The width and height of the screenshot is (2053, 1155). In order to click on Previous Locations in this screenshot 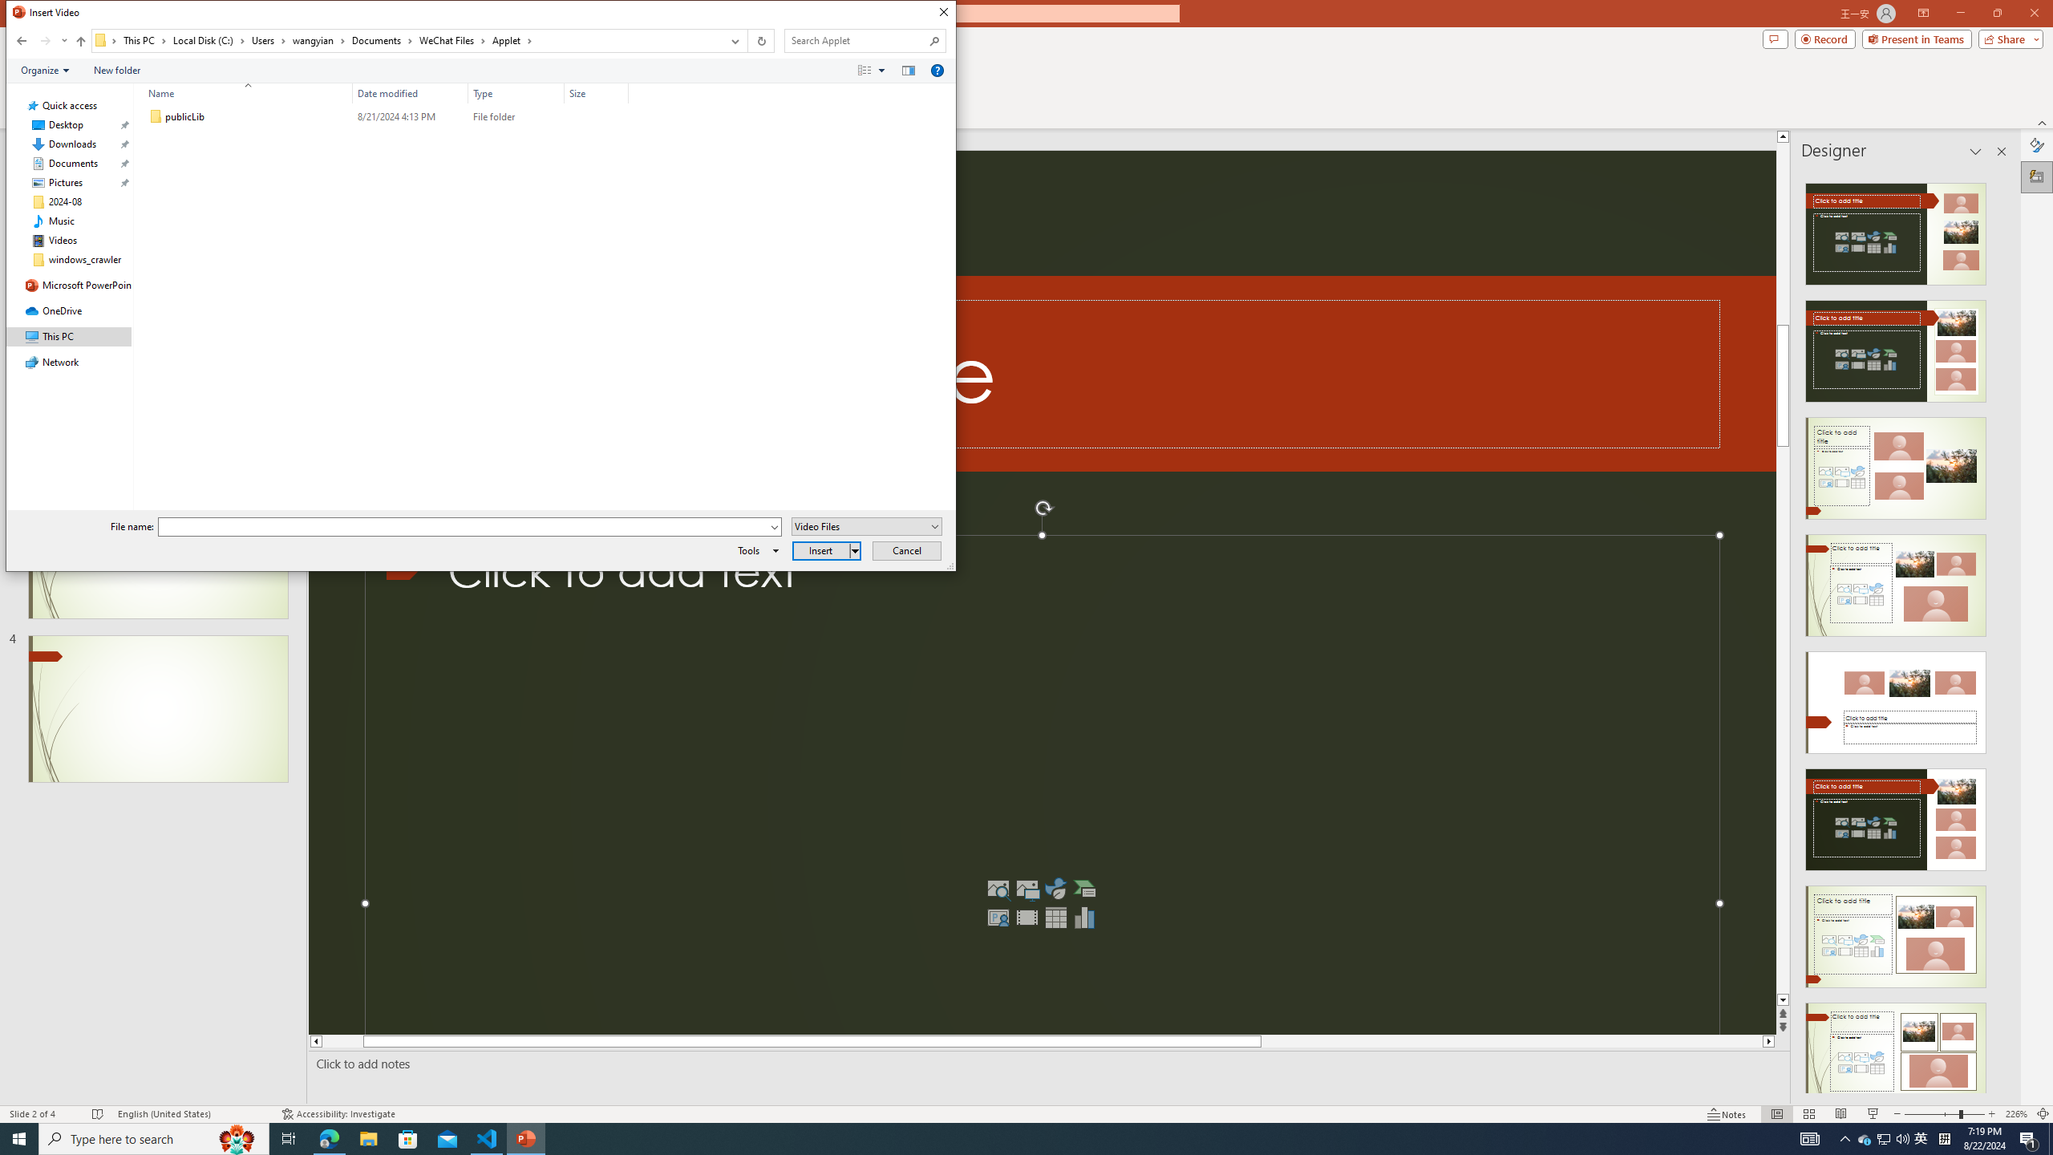, I will do `click(733, 41)`.